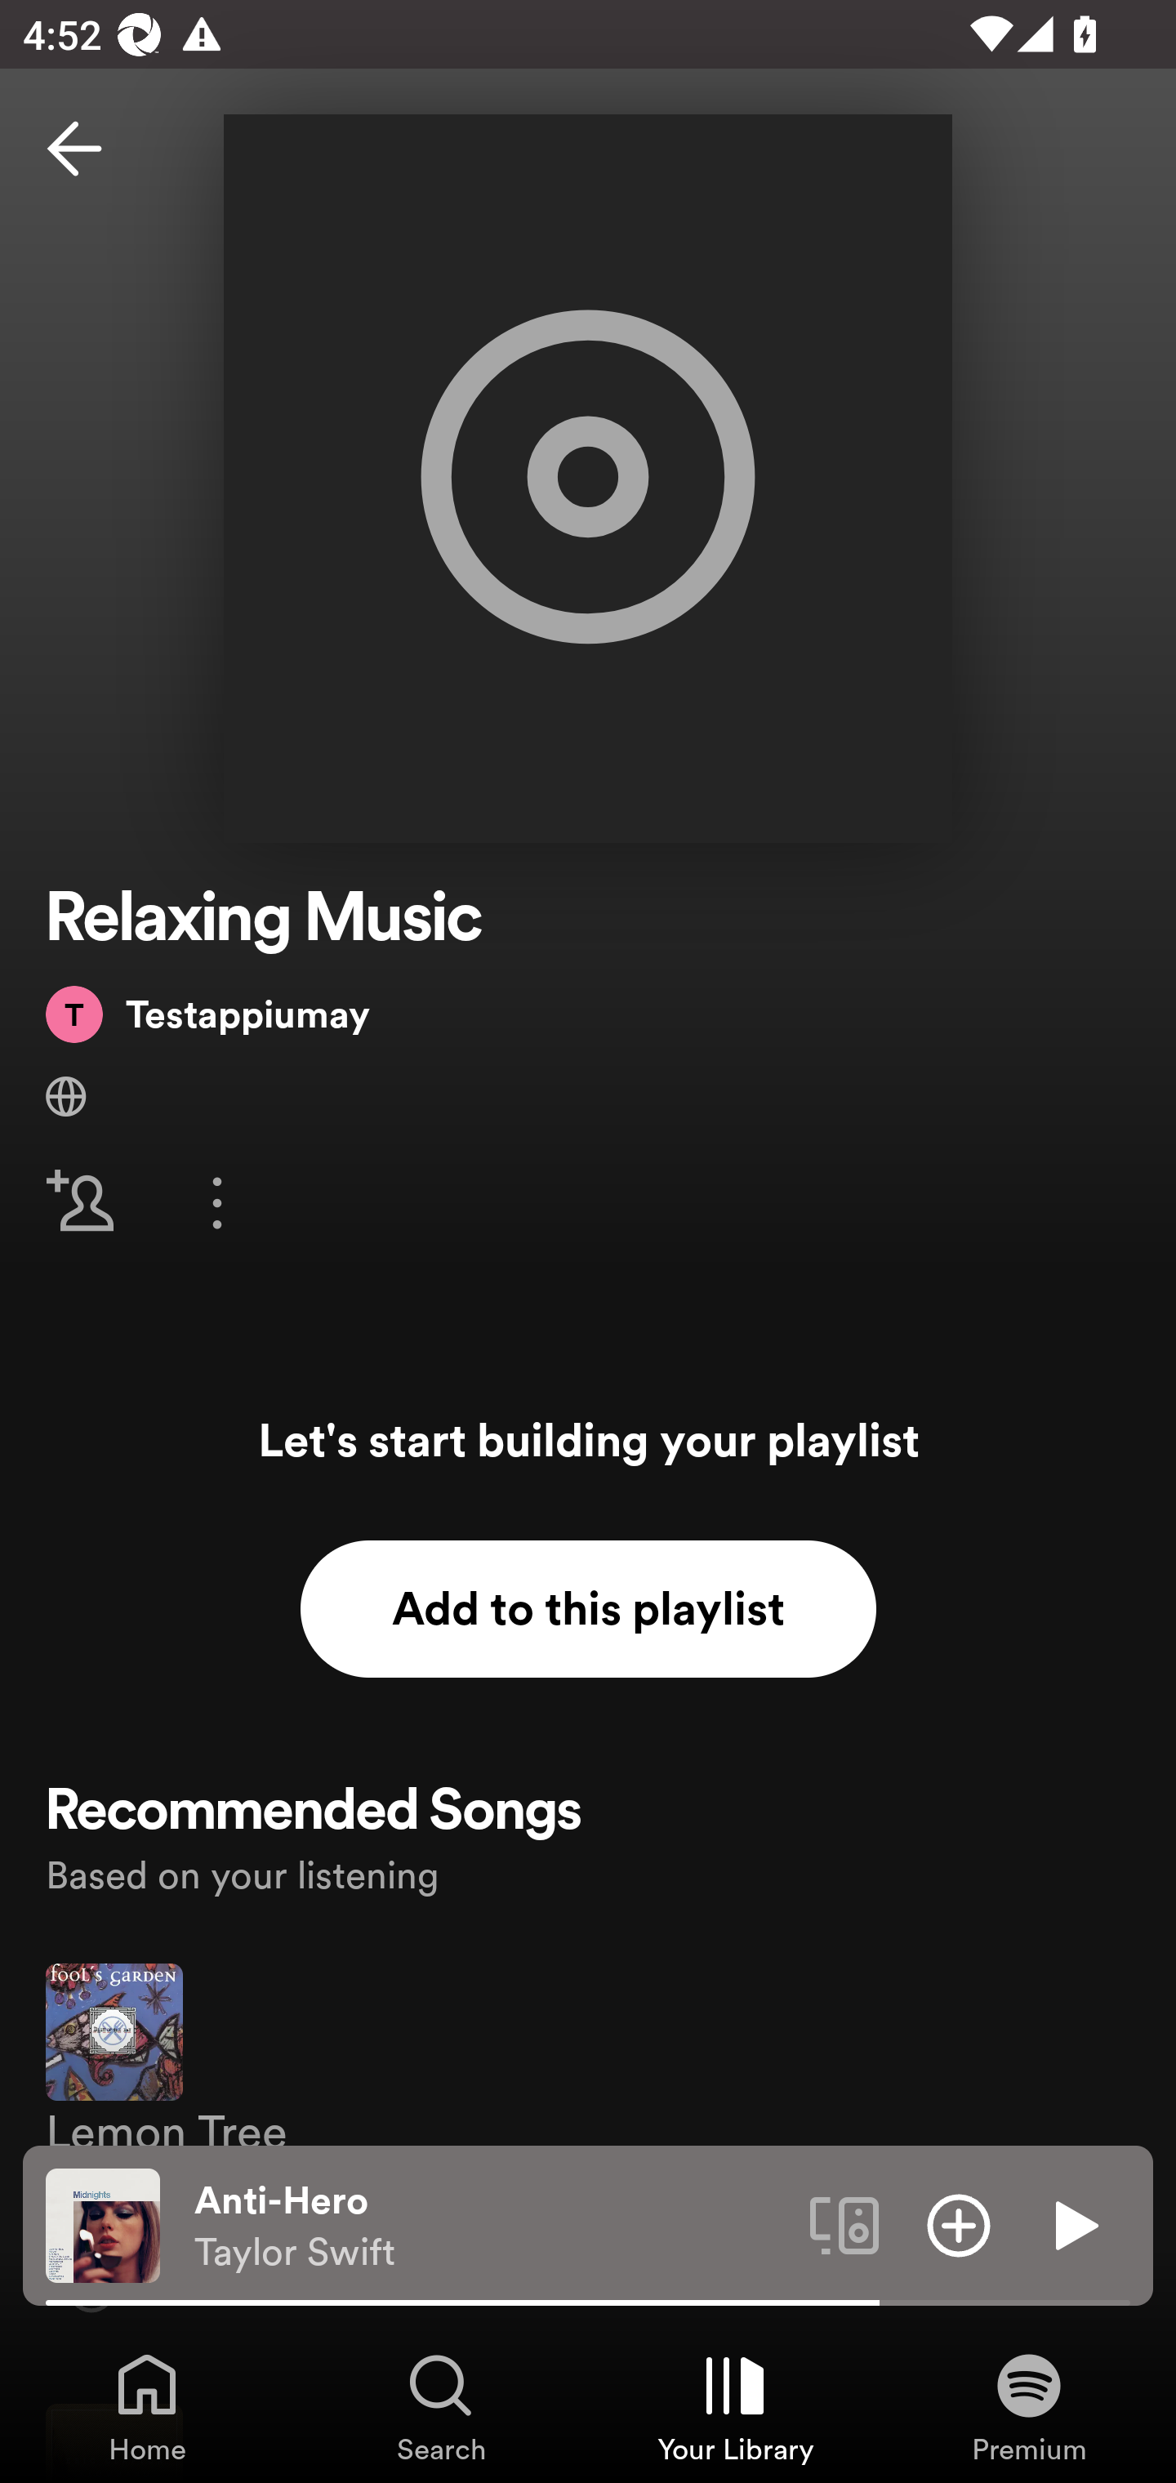 The width and height of the screenshot is (1176, 2483). Describe the element at coordinates (490, 2226) in the screenshot. I see `Anti-Hero Taylor Swift` at that location.